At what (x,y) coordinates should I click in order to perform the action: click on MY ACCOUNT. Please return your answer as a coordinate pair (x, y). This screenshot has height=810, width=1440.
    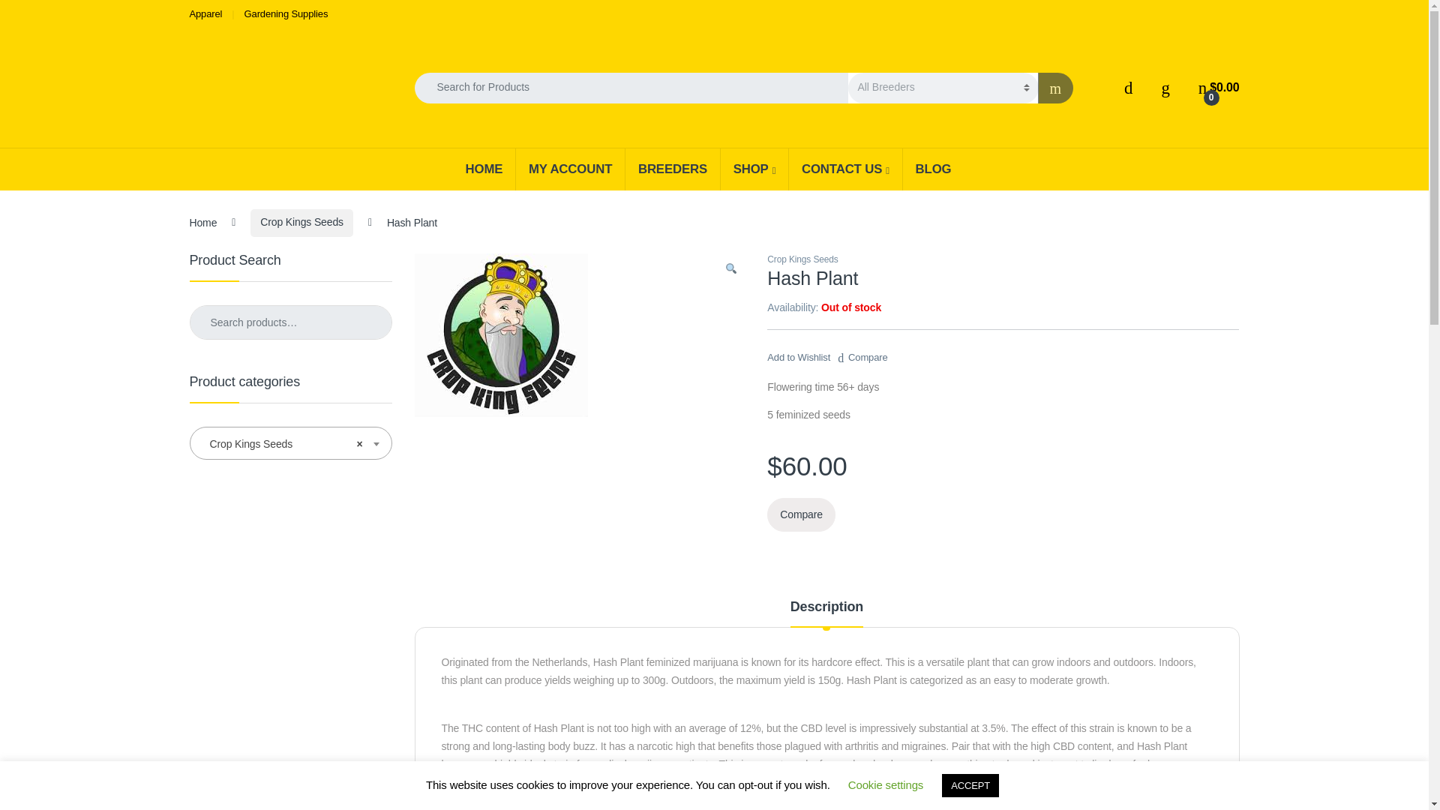
    Looking at the image, I should click on (570, 168).